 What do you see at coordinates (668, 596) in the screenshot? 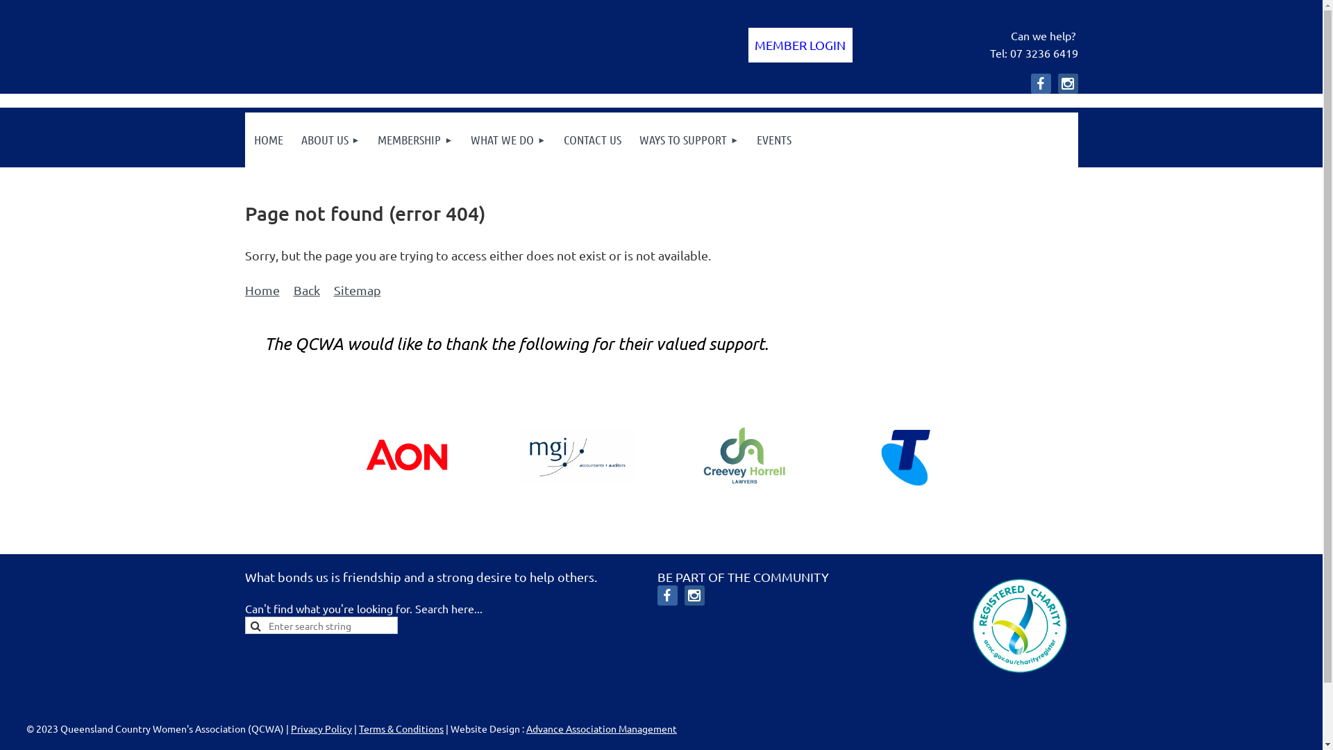
I see `Facebook` at bounding box center [668, 596].